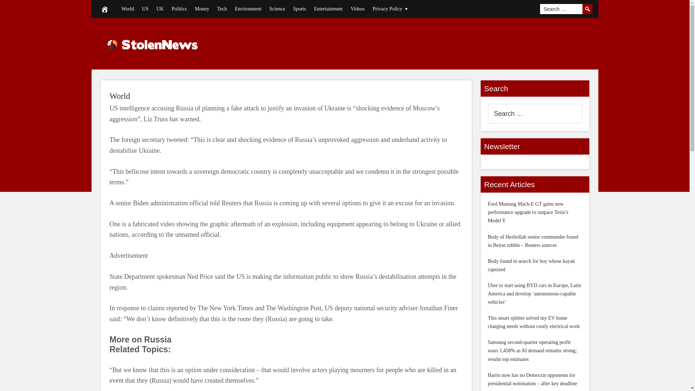 This screenshot has width=695, height=391. I want to click on Money, so click(202, 9).